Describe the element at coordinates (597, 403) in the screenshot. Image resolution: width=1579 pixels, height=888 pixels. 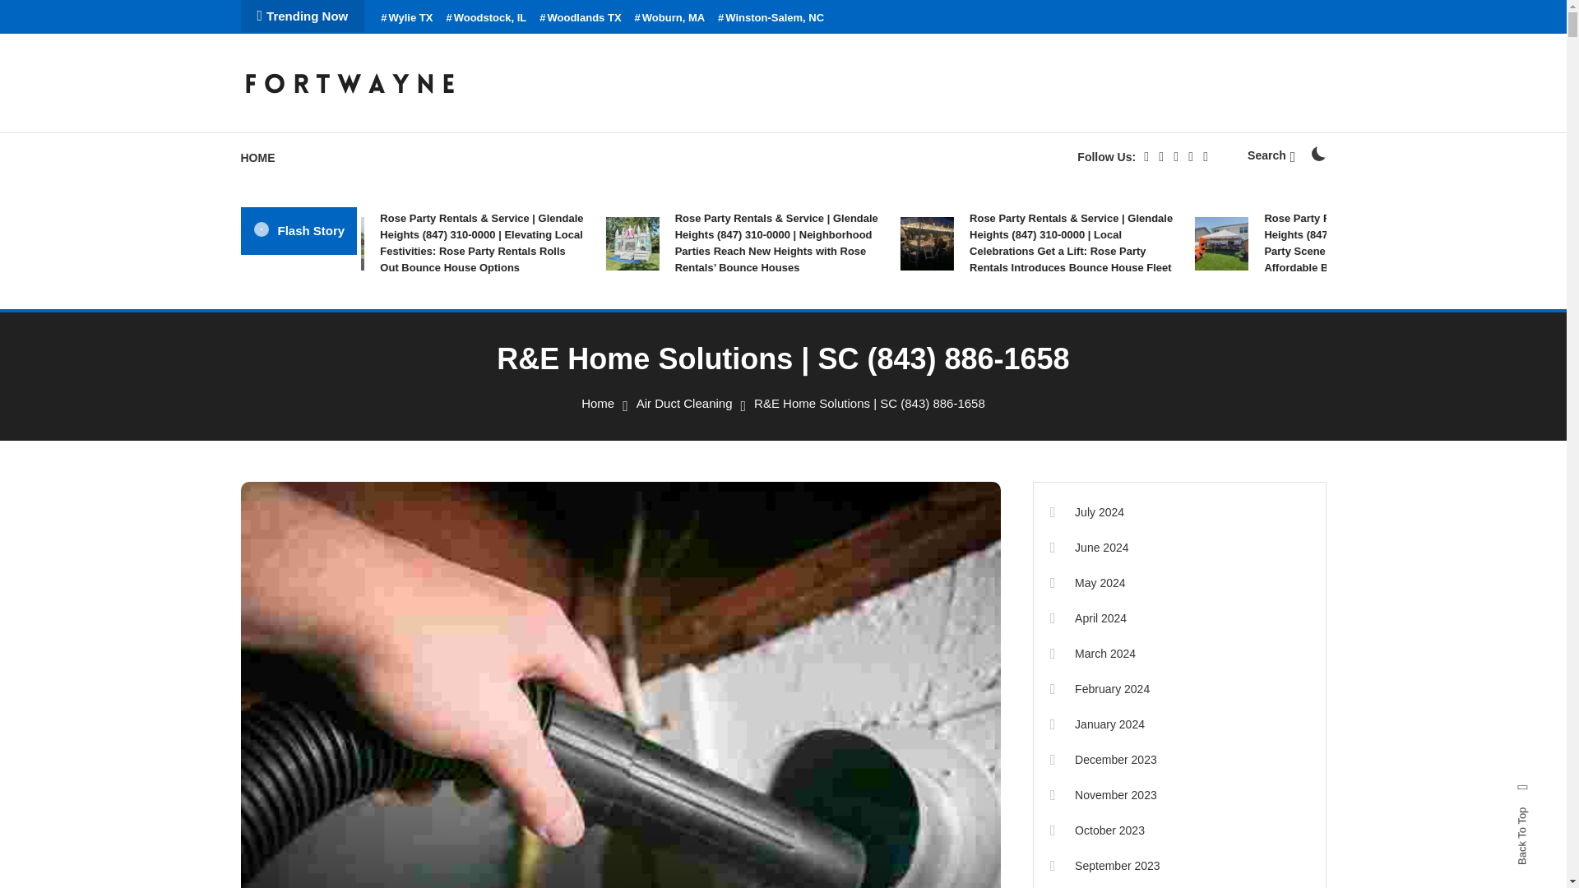
I see `Home` at that location.